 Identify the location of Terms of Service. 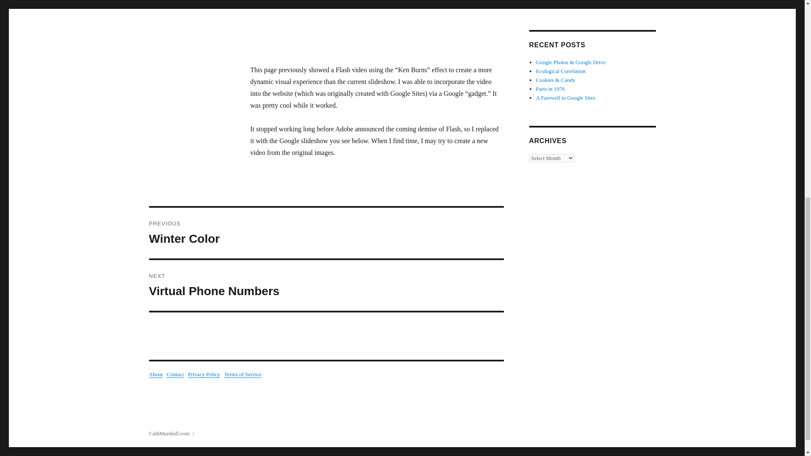
(243, 374).